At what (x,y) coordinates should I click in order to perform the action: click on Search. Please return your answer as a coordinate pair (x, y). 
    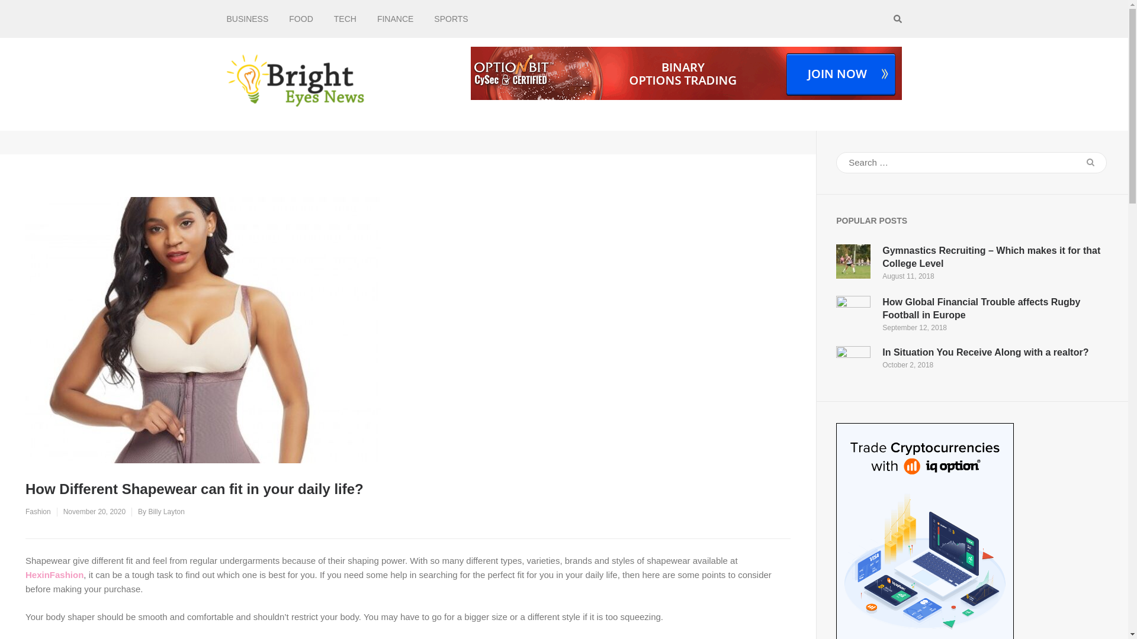
    Looking at the image, I should click on (1090, 162).